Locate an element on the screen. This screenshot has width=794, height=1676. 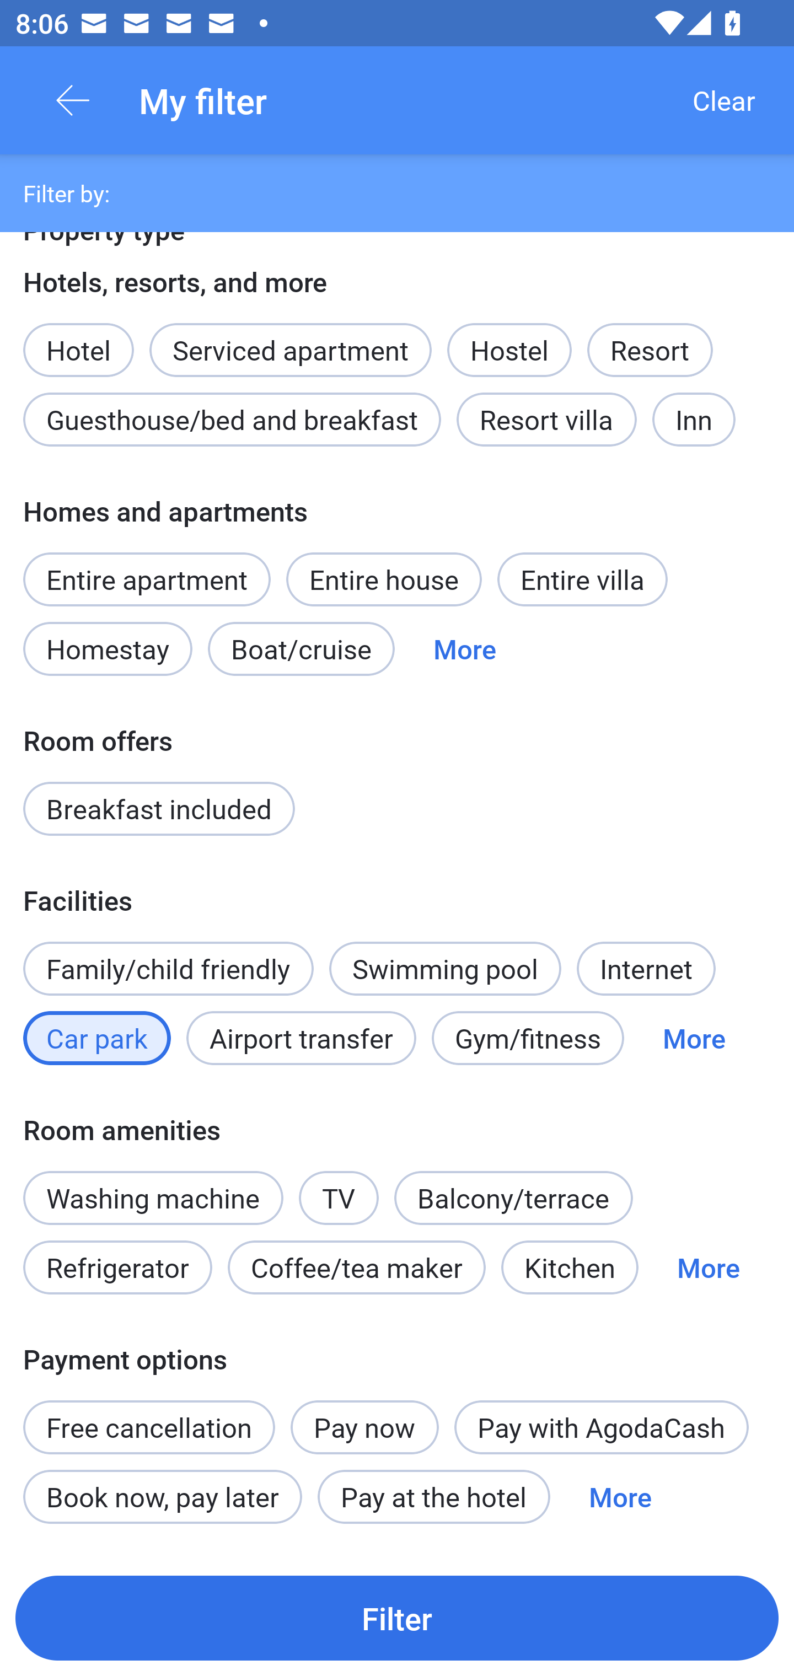
Gym/fitness is located at coordinates (528, 1038).